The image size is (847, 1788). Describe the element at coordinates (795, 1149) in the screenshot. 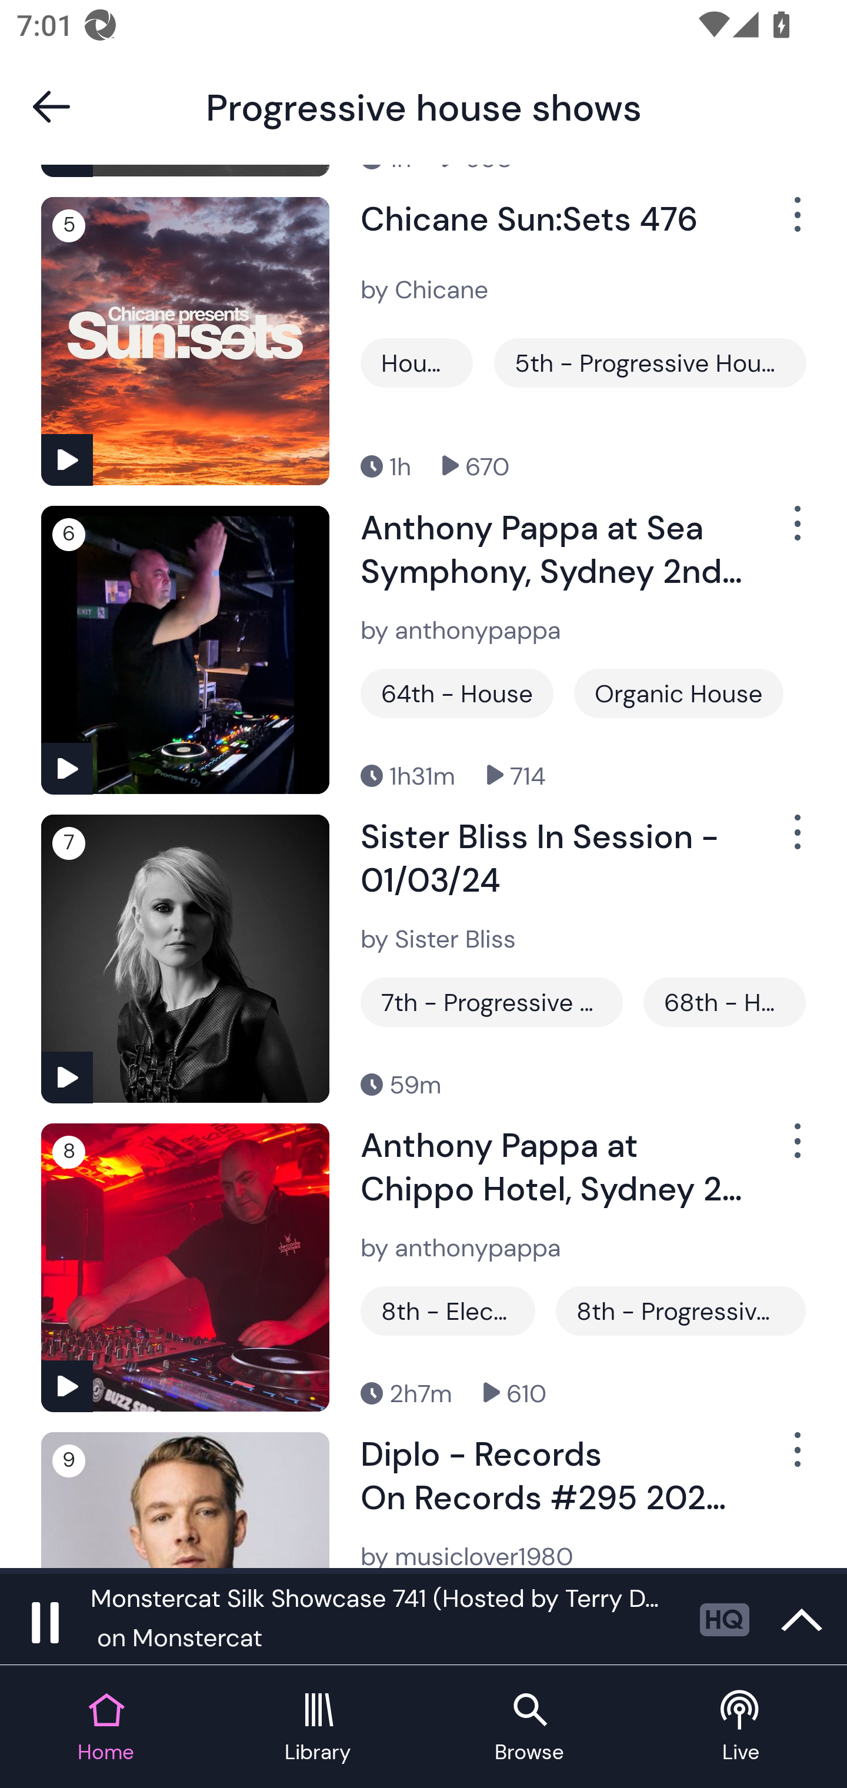

I see `Show Options Menu Button` at that location.